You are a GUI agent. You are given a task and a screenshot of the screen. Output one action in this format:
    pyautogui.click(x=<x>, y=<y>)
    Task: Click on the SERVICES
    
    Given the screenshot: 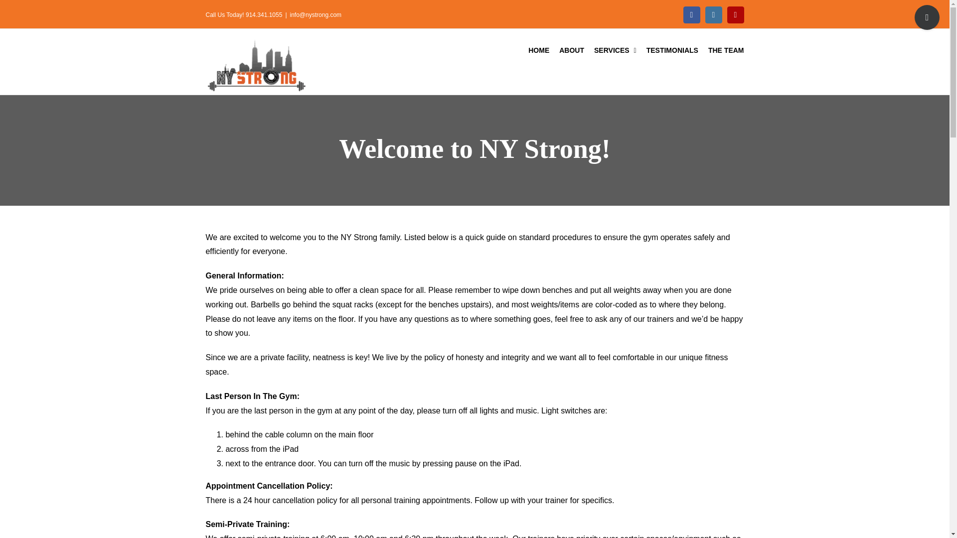 What is the action you would take?
    pyautogui.click(x=615, y=50)
    